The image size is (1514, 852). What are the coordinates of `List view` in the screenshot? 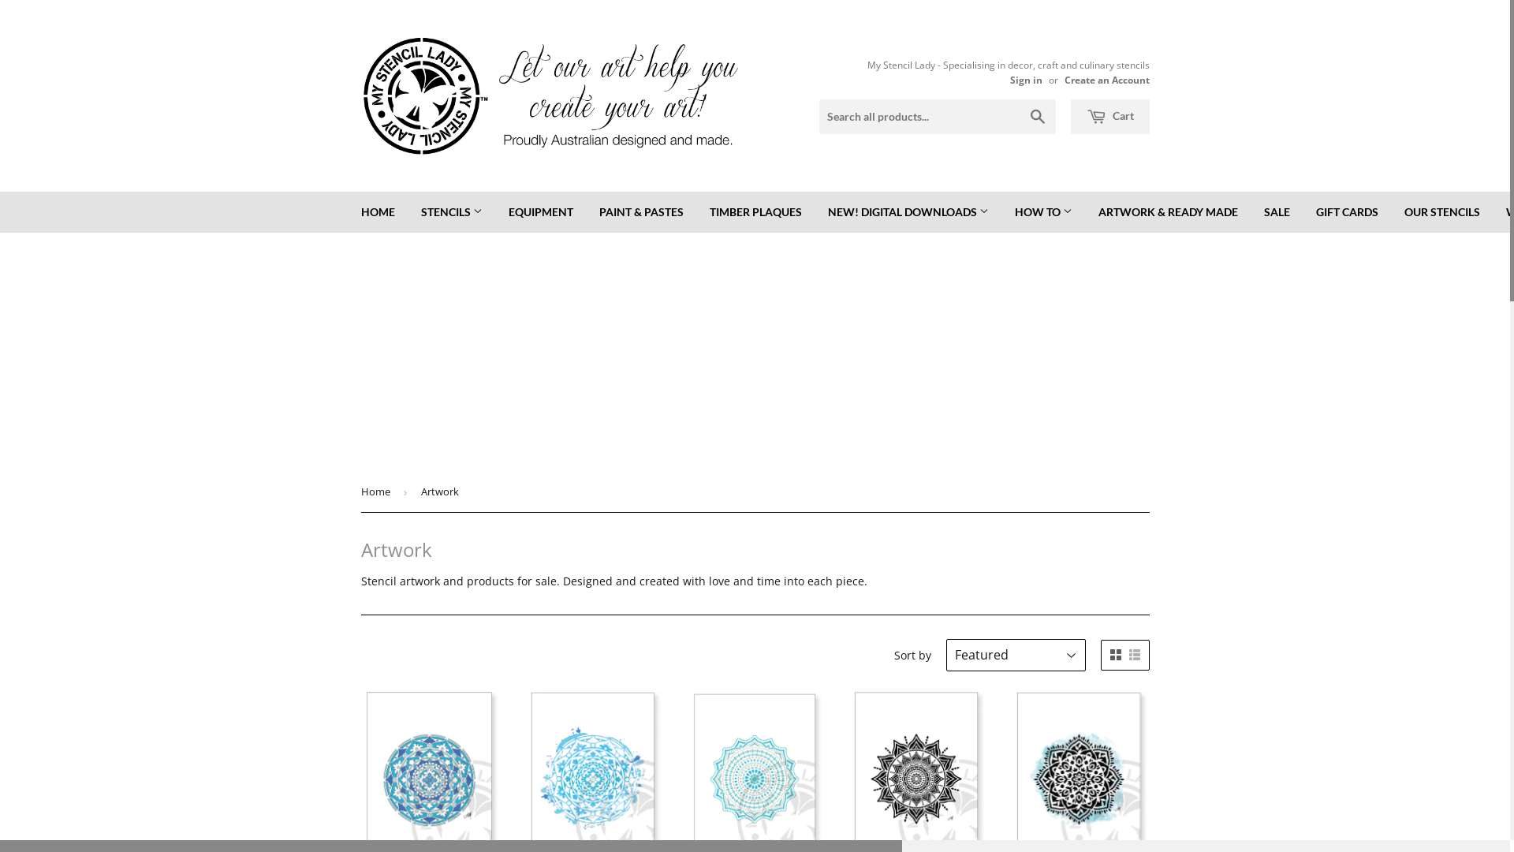 It's located at (1135, 655).